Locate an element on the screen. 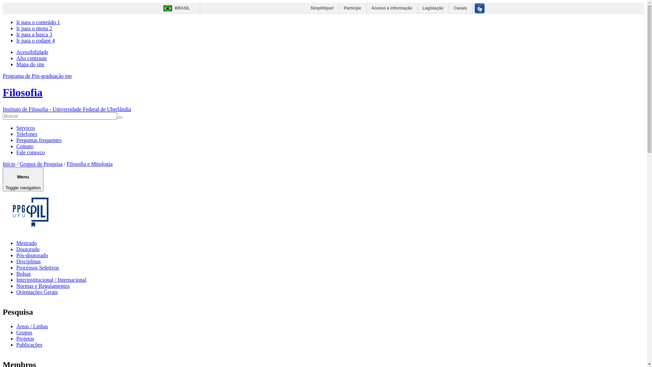  Fale conosco is located at coordinates (31, 152).